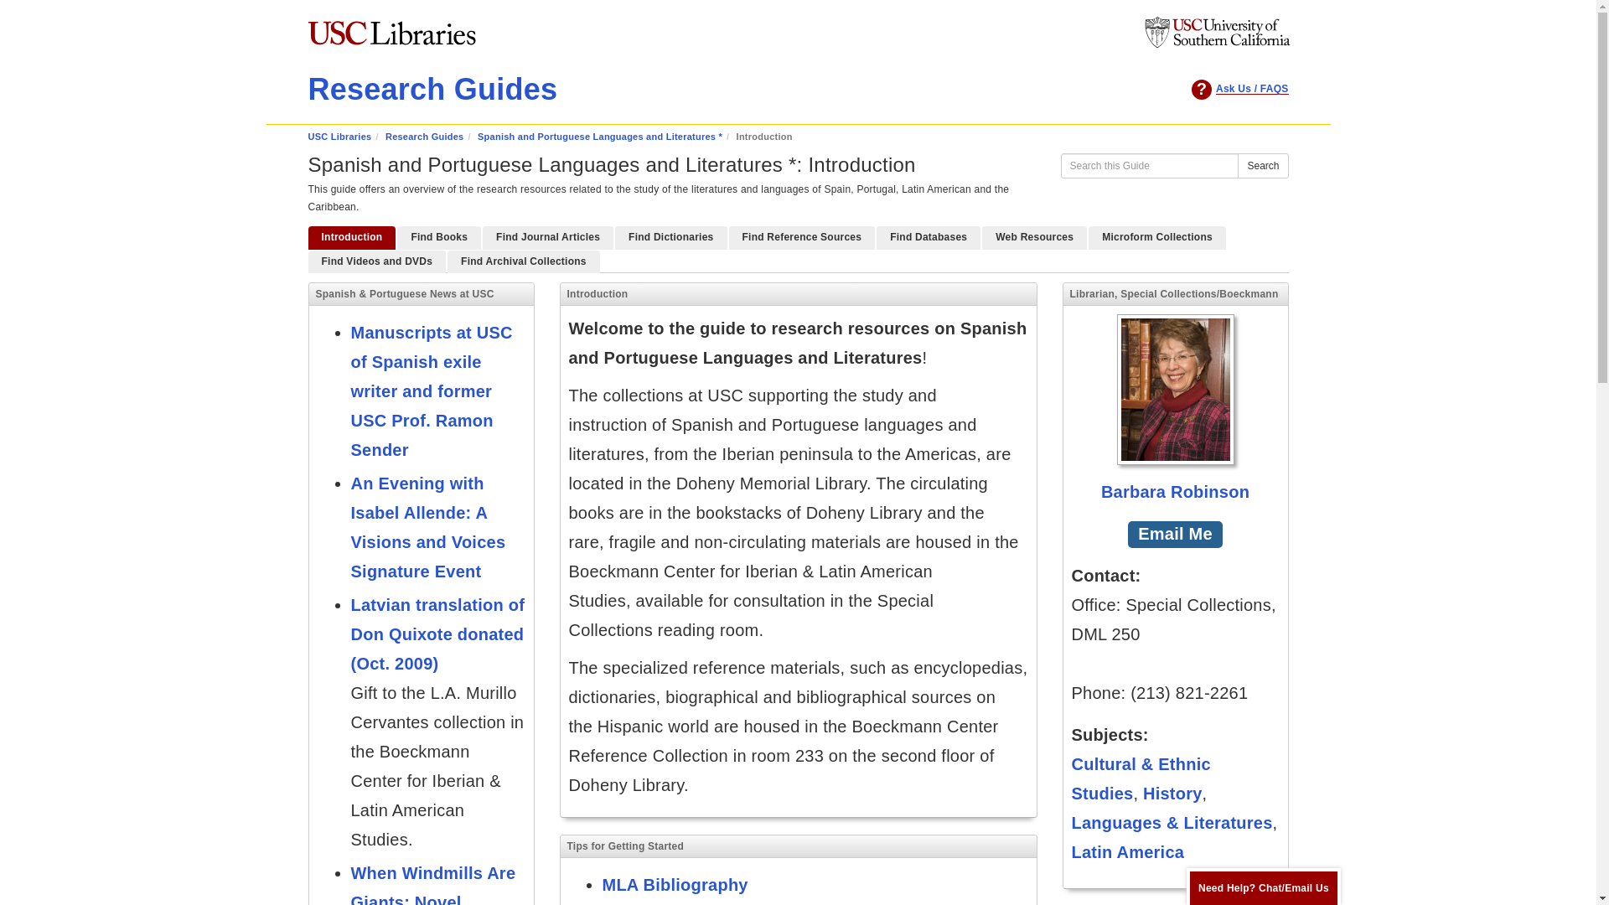 This screenshot has width=1609, height=905. I want to click on Email Me, so click(1175, 535).